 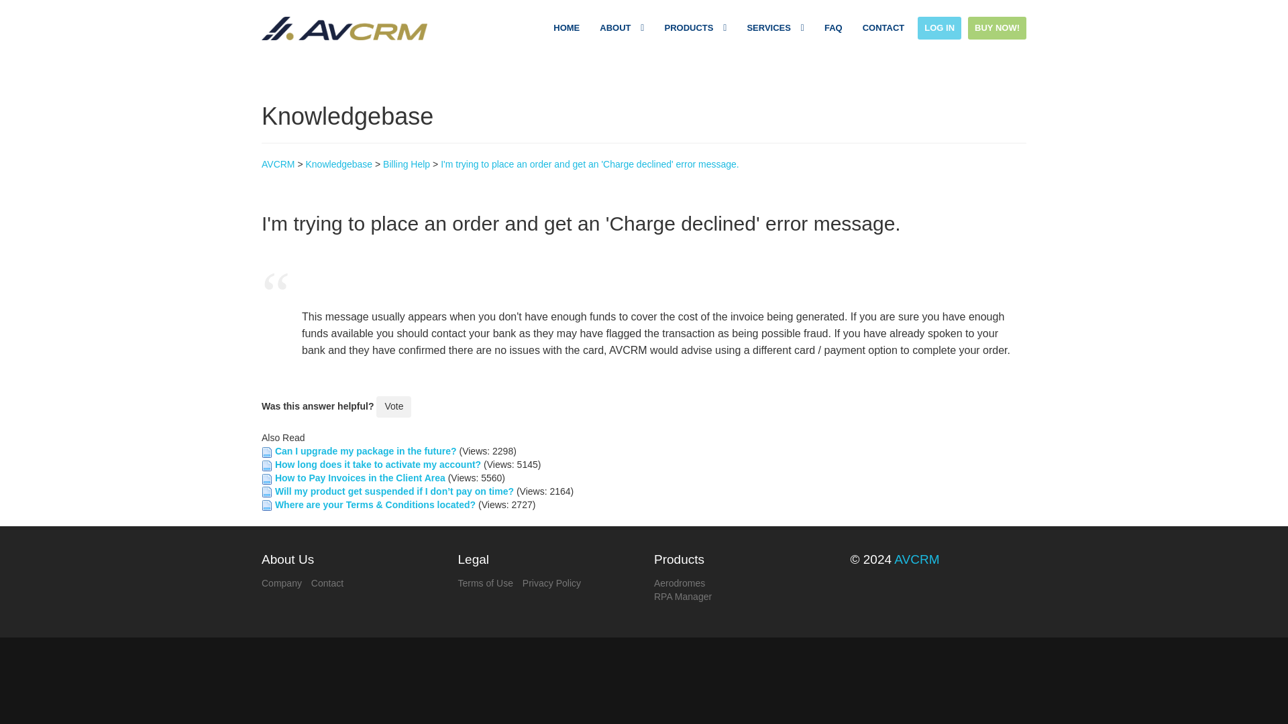 What do you see at coordinates (393, 406) in the screenshot?
I see `Vote` at bounding box center [393, 406].